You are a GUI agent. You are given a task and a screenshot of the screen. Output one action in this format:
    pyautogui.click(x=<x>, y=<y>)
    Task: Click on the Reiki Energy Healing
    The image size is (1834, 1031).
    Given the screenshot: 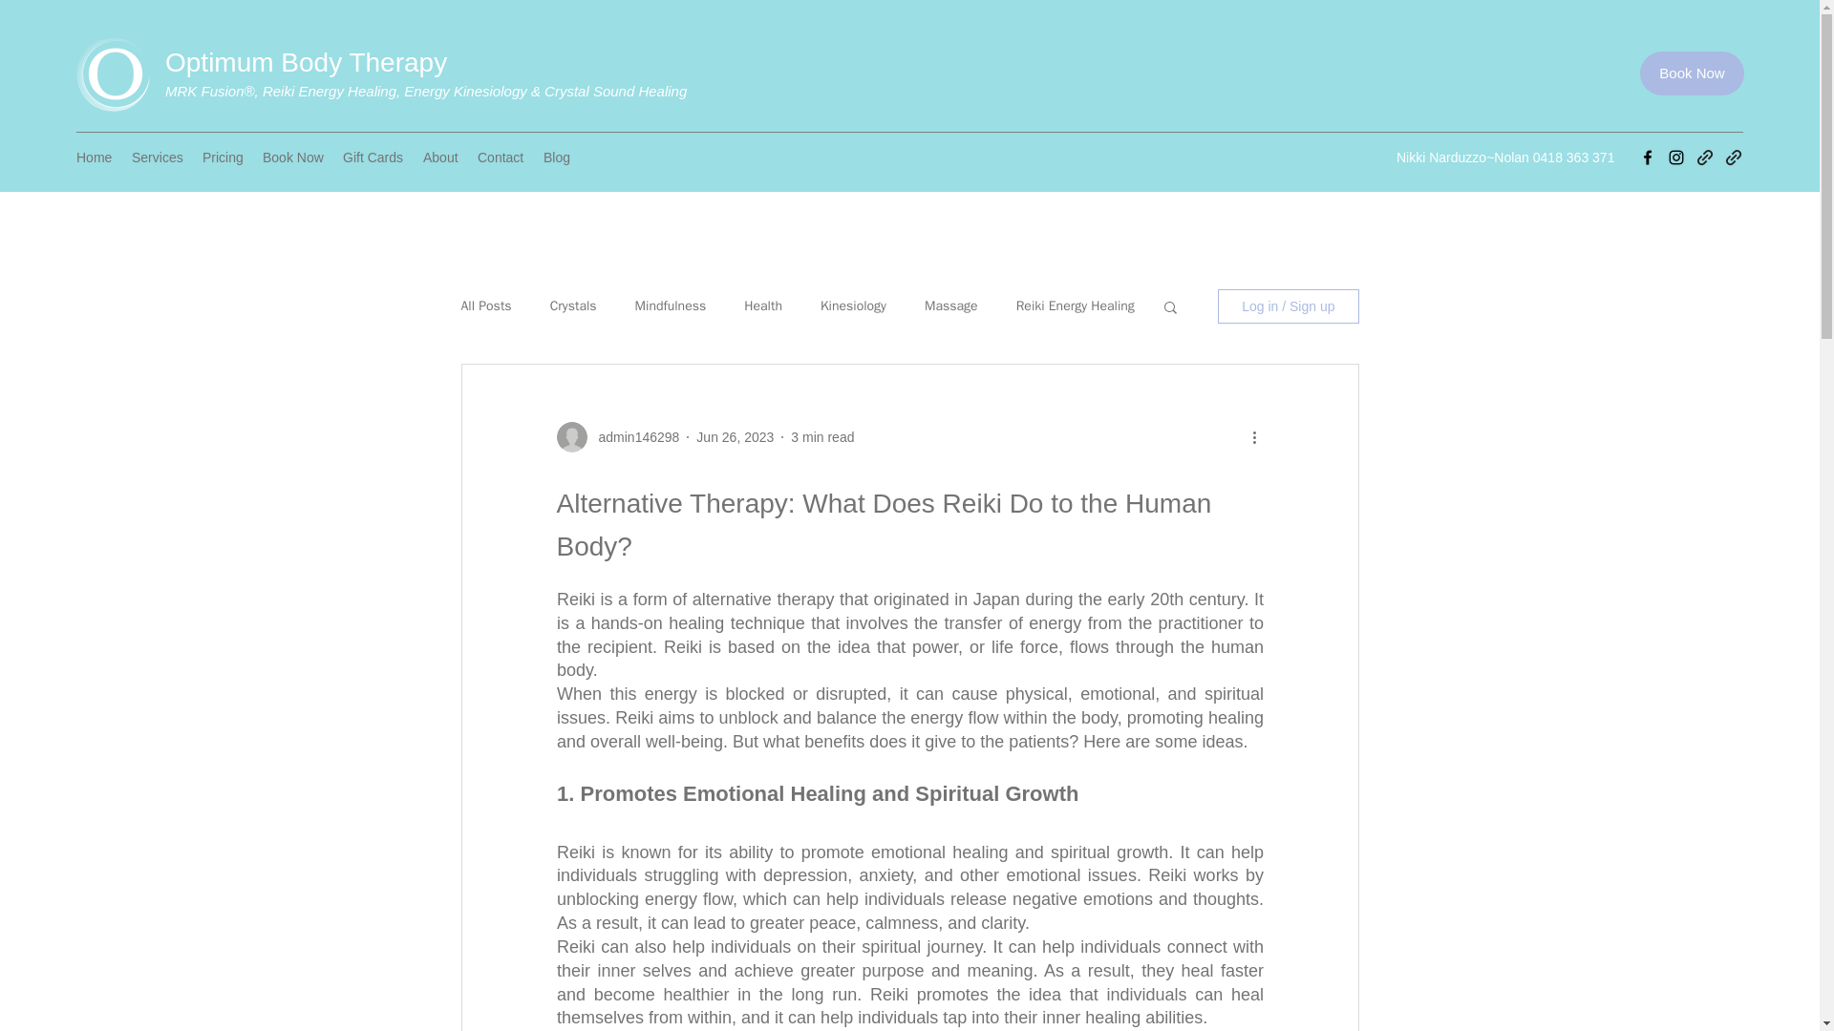 What is the action you would take?
    pyautogui.click(x=1076, y=306)
    